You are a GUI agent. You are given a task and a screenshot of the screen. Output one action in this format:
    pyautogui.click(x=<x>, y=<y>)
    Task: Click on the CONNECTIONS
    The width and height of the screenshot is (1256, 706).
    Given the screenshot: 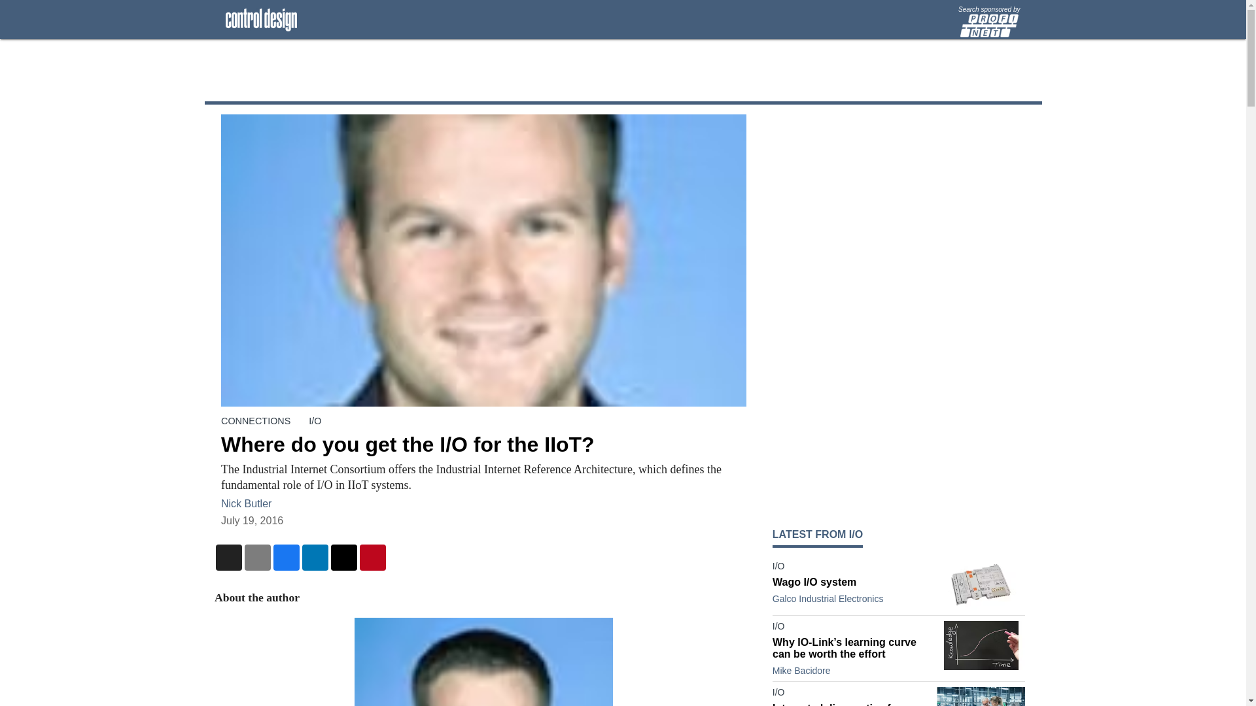 What is the action you would take?
    pyautogui.click(x=255, y=421)
    